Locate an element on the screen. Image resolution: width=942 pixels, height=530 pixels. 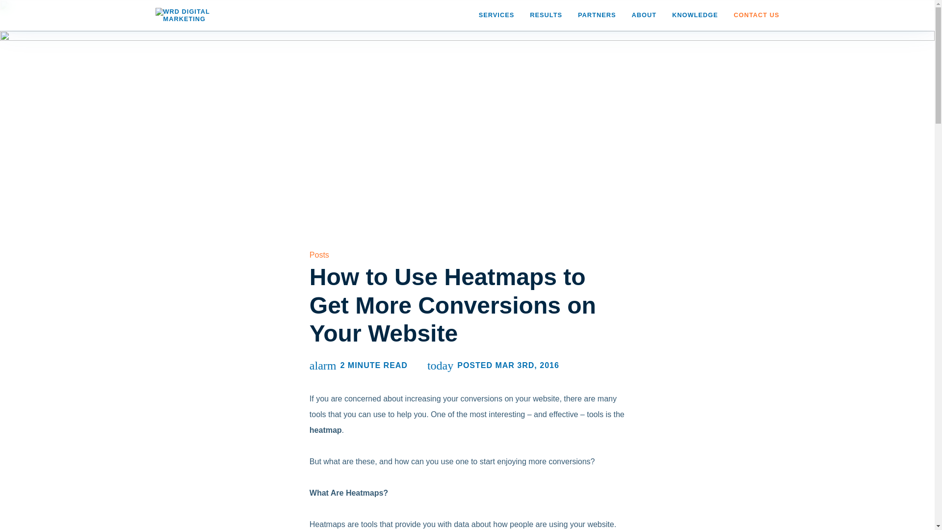
KNOWLEDGE is located at coordinates (695, 15).